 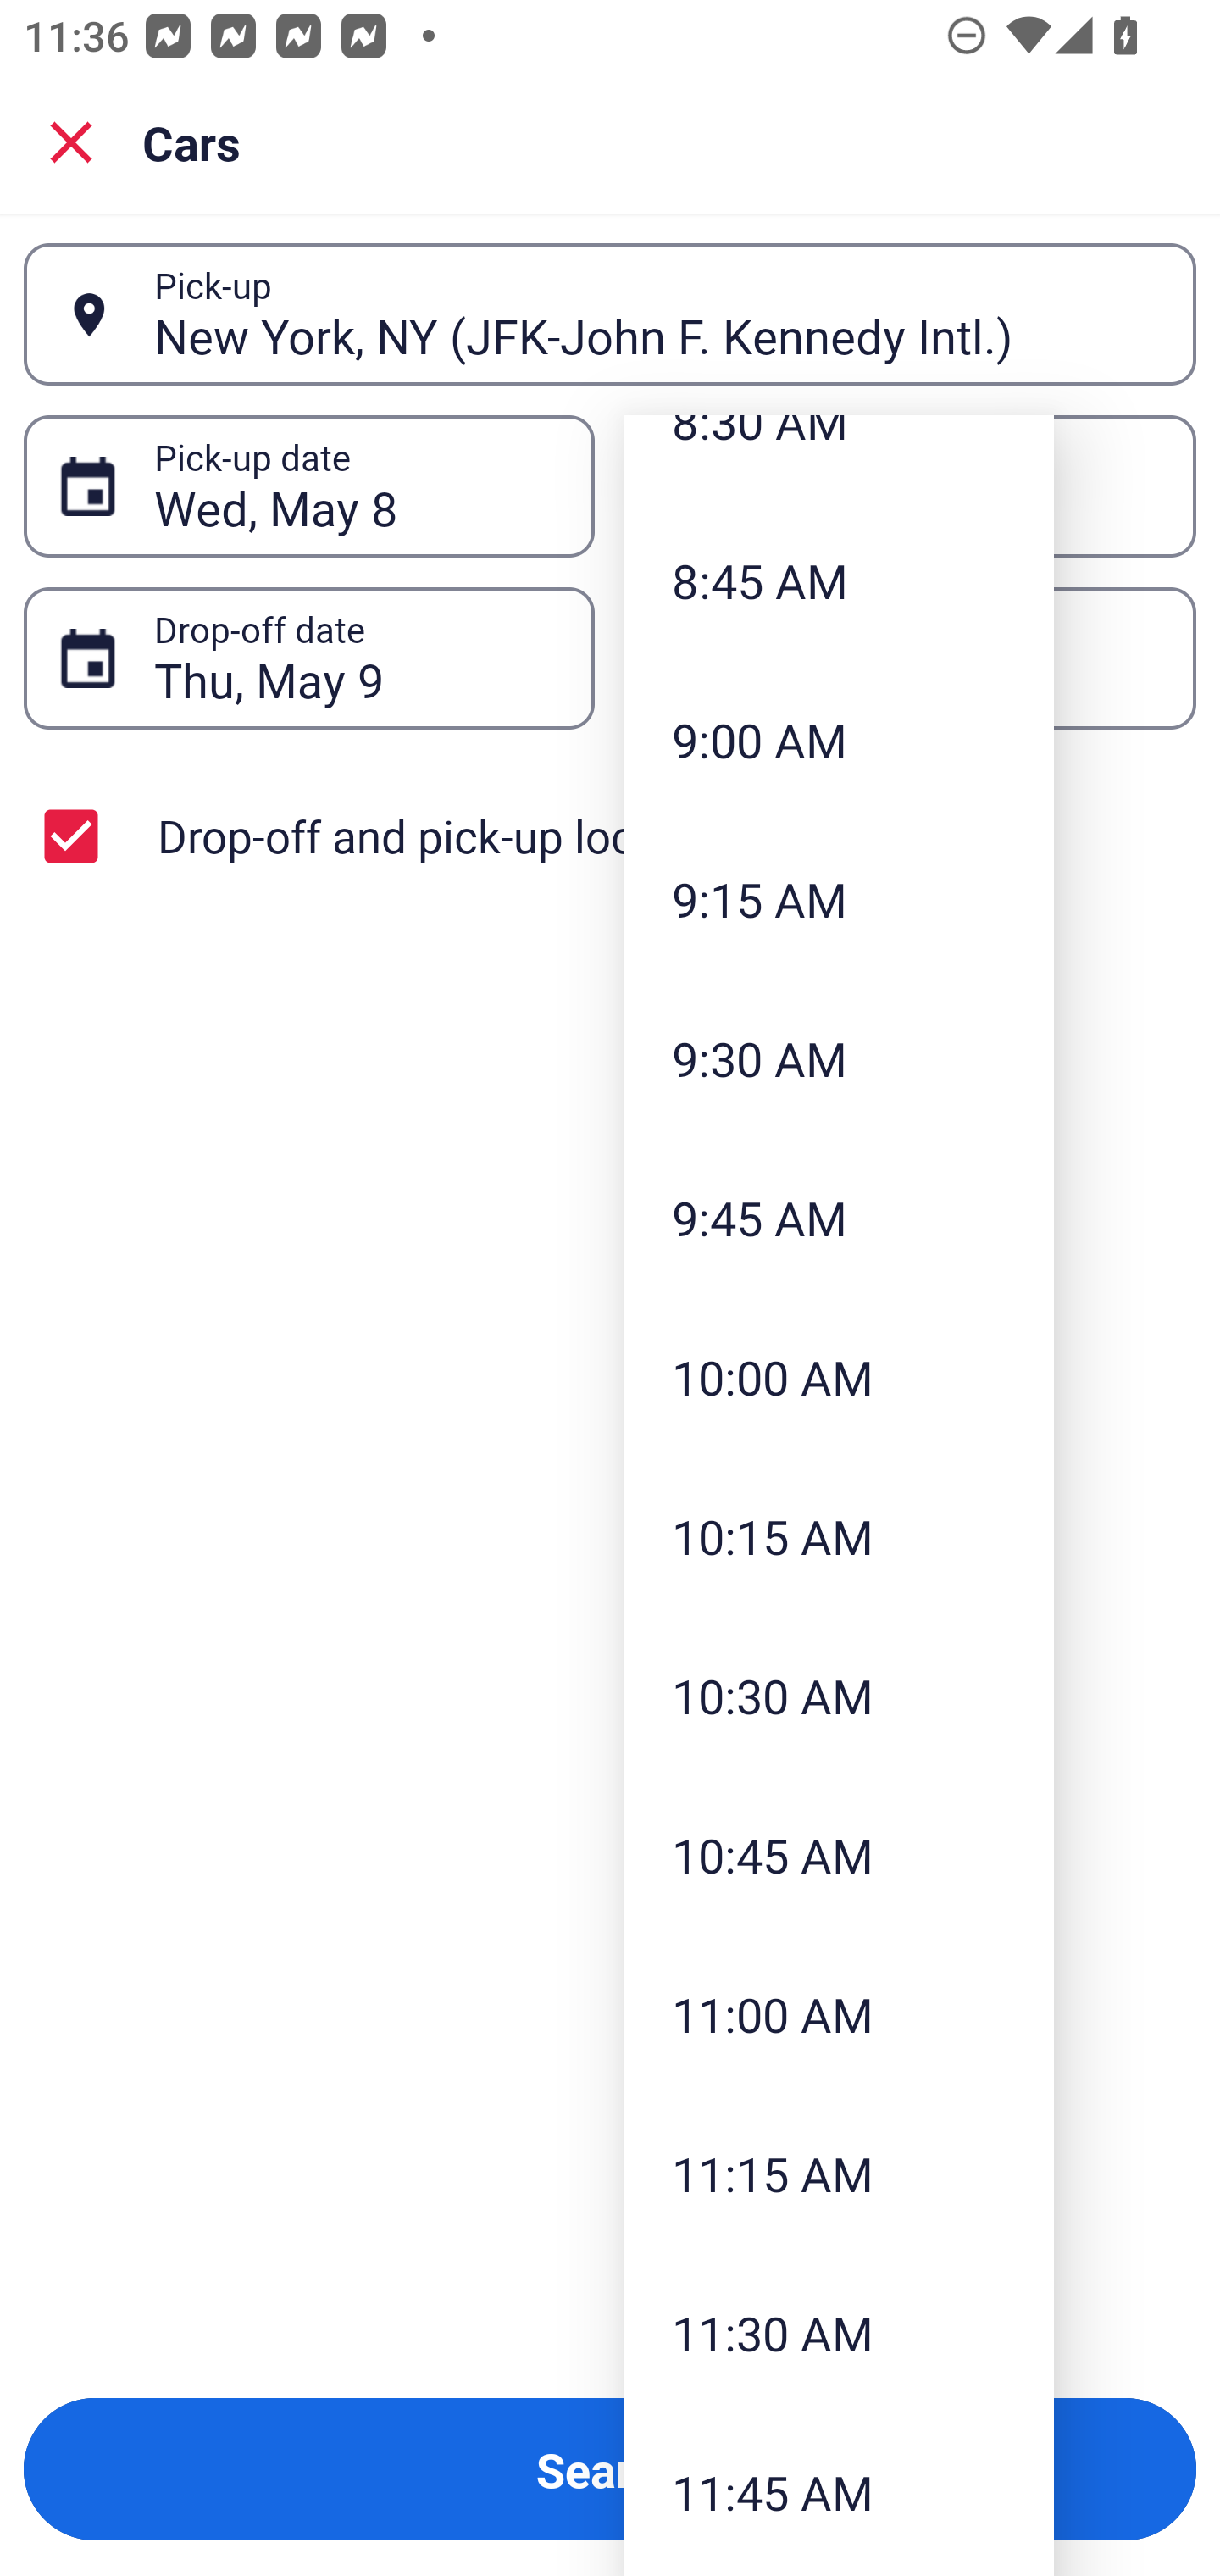 I want to click on 9:00 AM, so click(x=839, y=739).